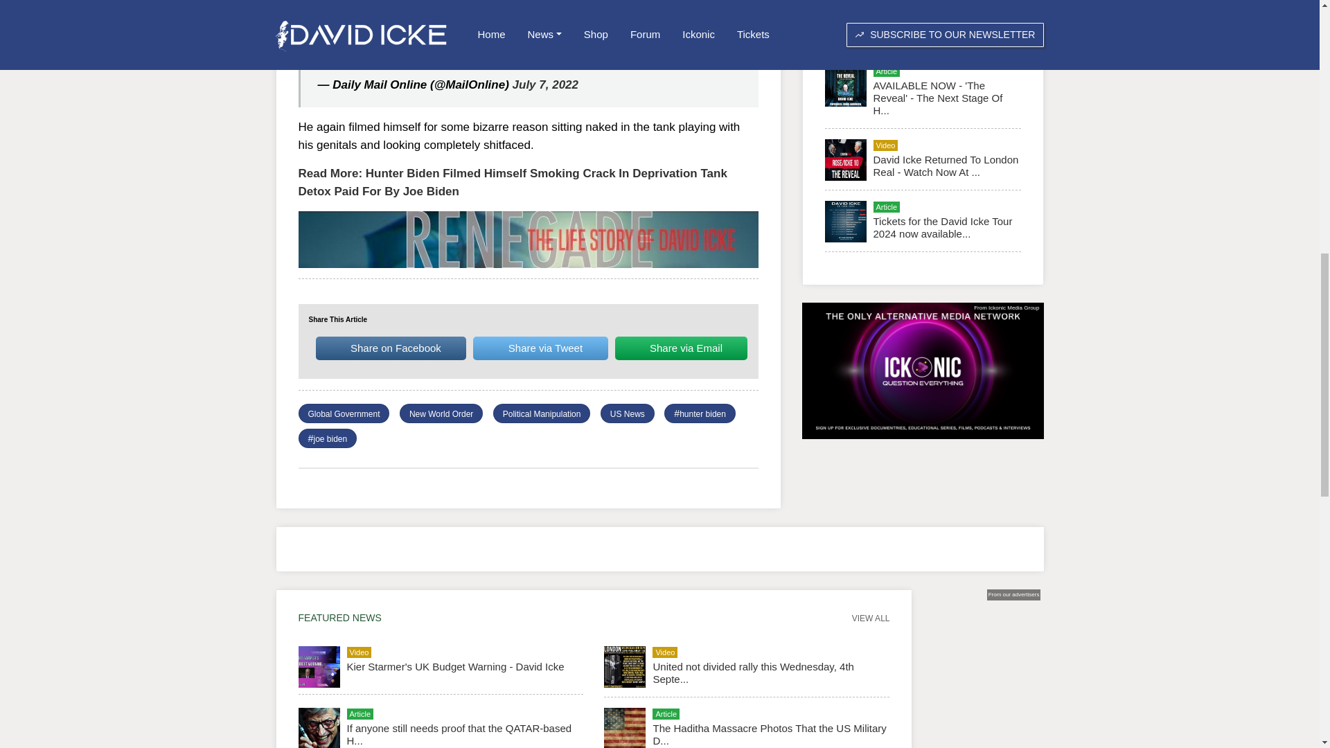 The width and height of the screenshot is (1330, 748). Describe the element at coordinates (628, 413) in the screenshot. I see `US News` at that location.